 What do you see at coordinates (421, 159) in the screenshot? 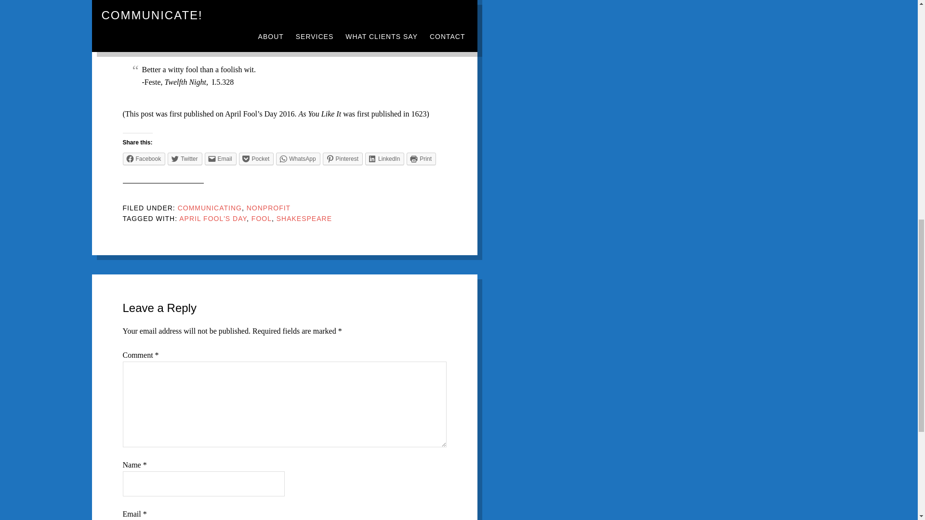
I see `Print` at bounding box center [421, 159].